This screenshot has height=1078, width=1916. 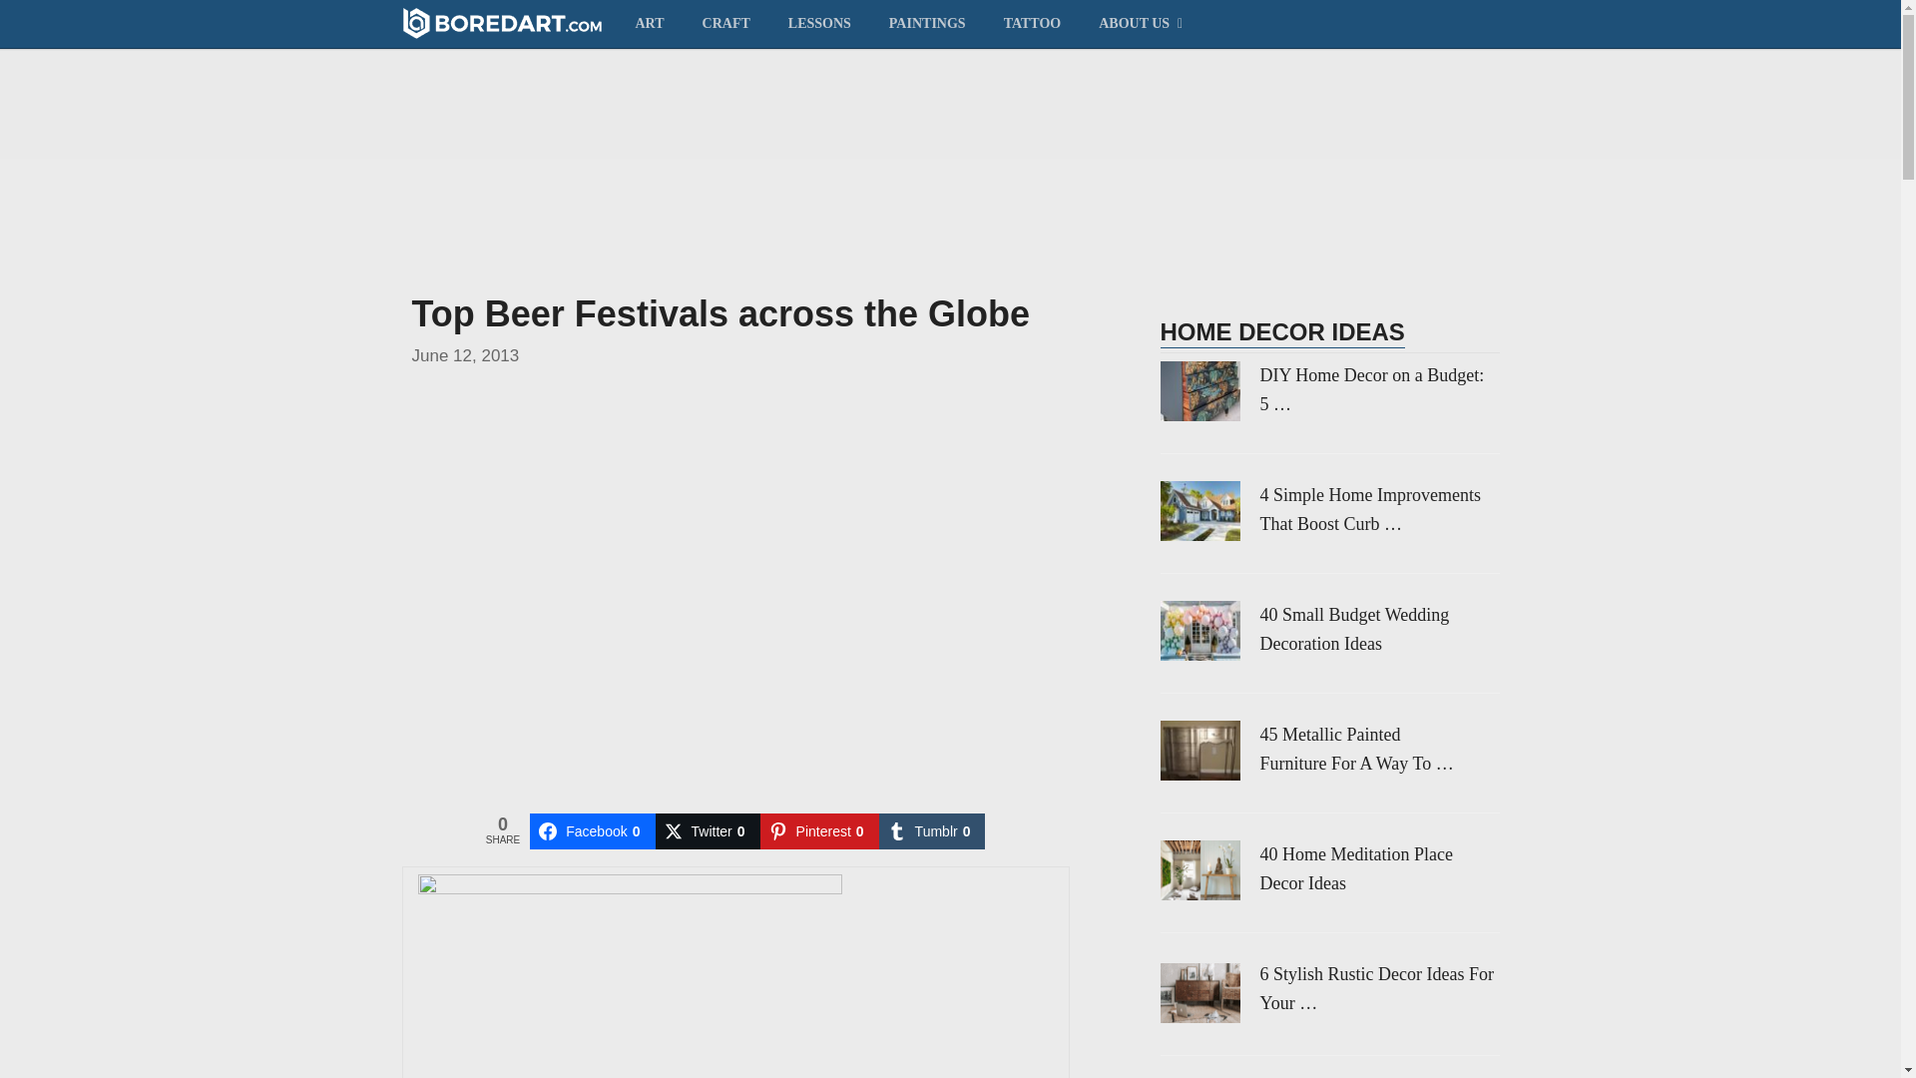 What do you see at coordinates (1328, 629) in the screenshot?
I see `40 Small Budget Wedding Decoration Ideas` at bounding box center [1328, 629].